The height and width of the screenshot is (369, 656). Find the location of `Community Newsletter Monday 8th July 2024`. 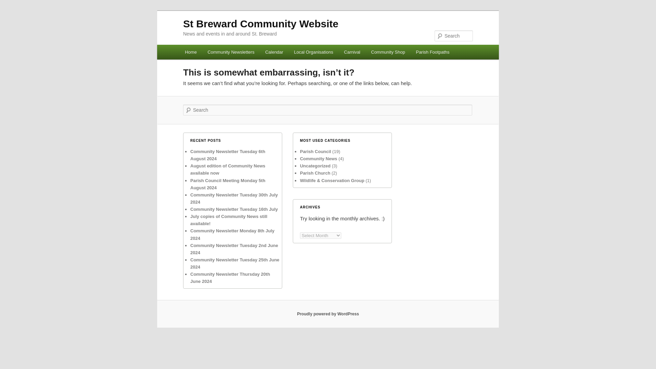

Community Newsletter Monday 8th July 2024 is located at coordinates (232, 234).